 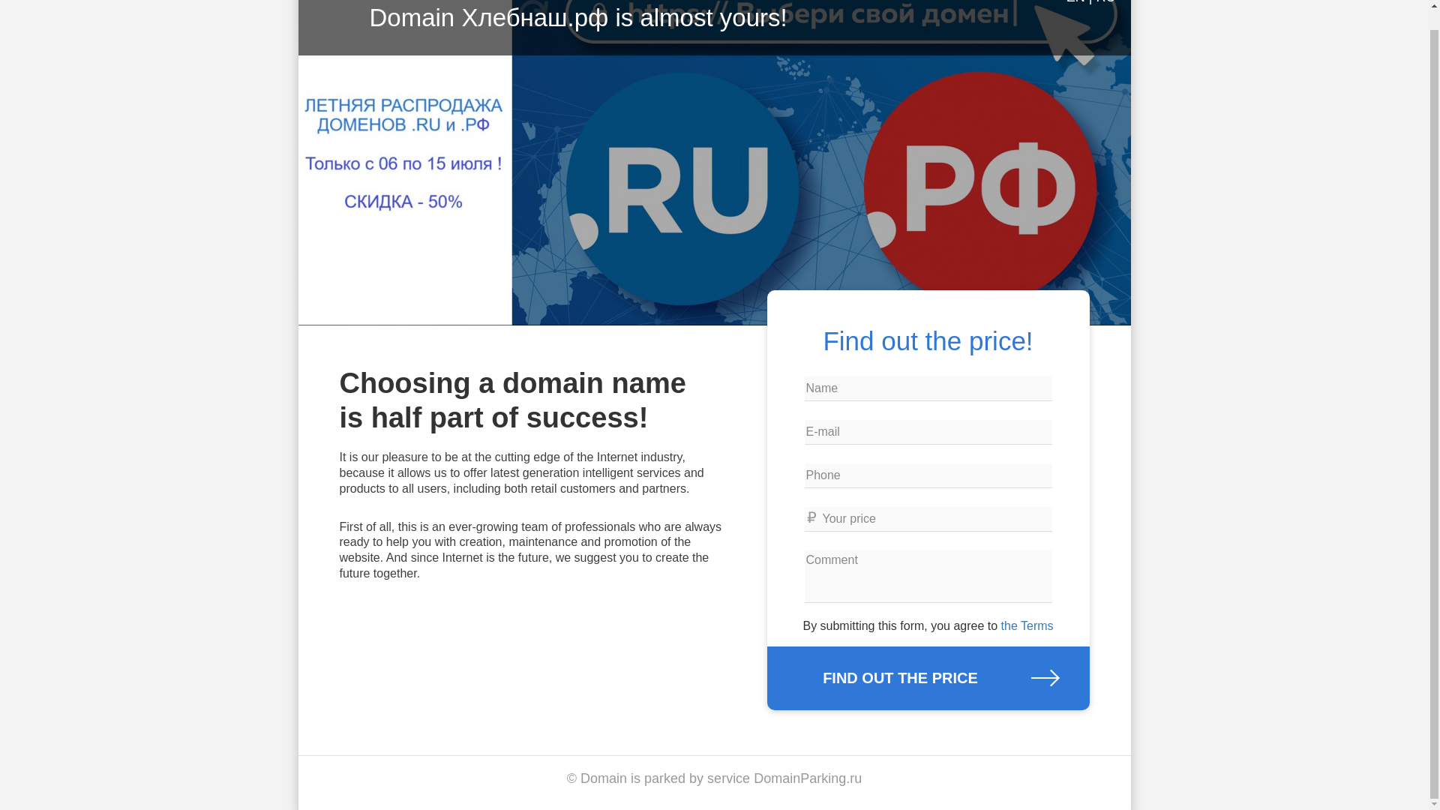 I want to click on the Terms, so click(x=1027, y=625).